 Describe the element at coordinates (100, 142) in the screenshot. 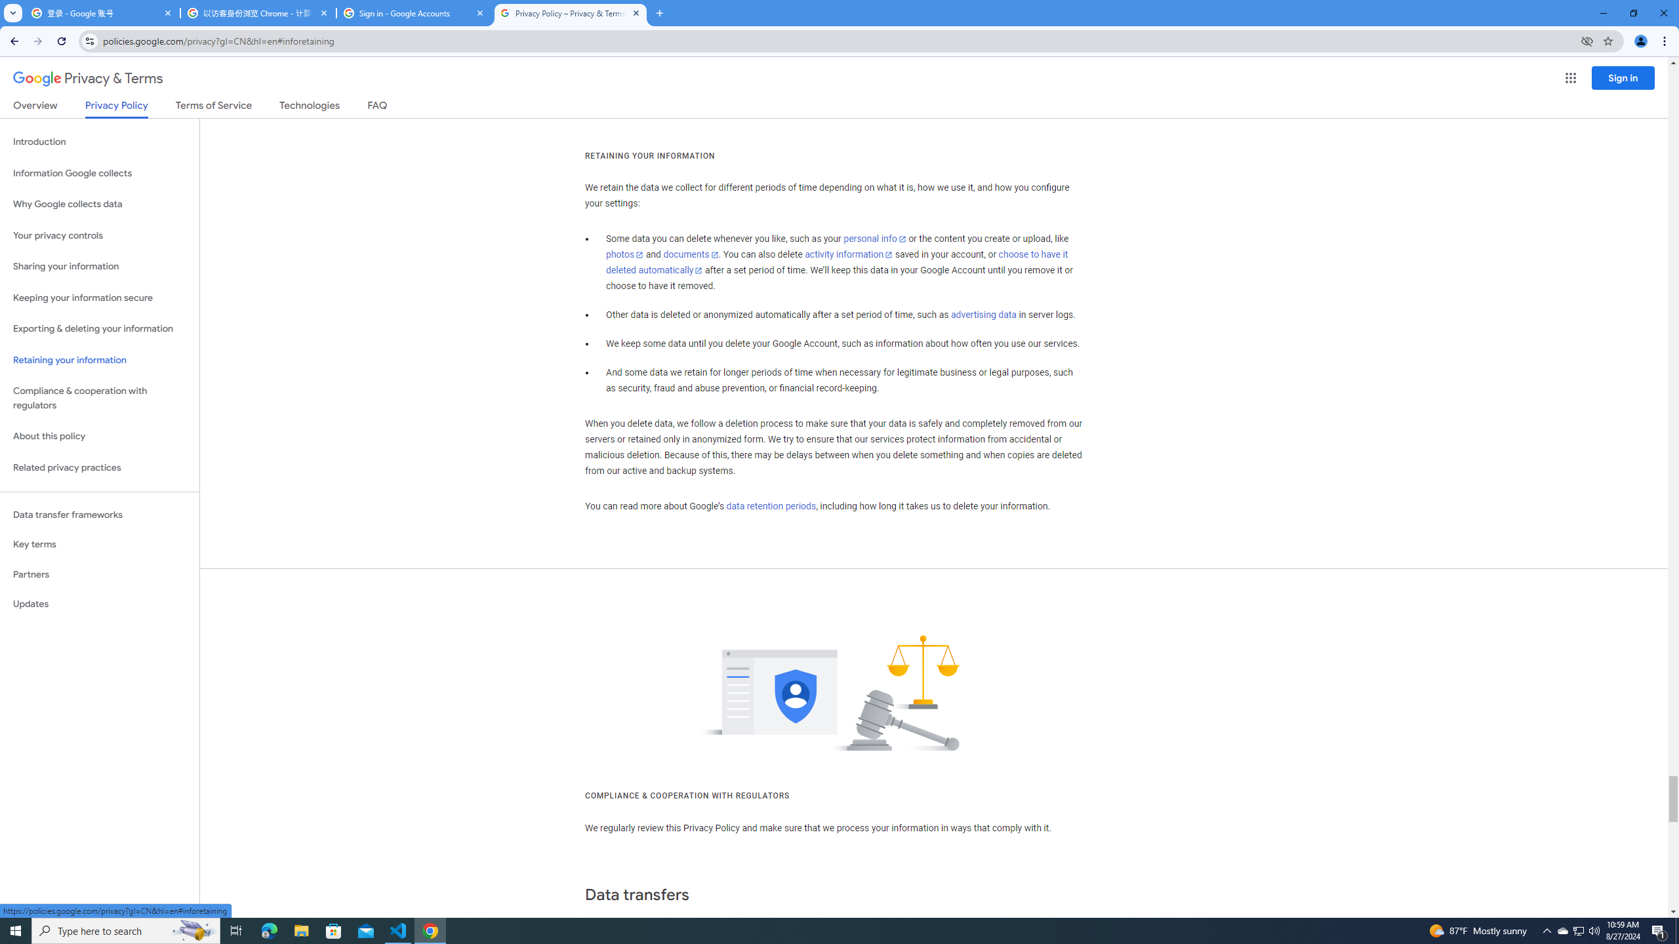

I see `Introduction` at that location.